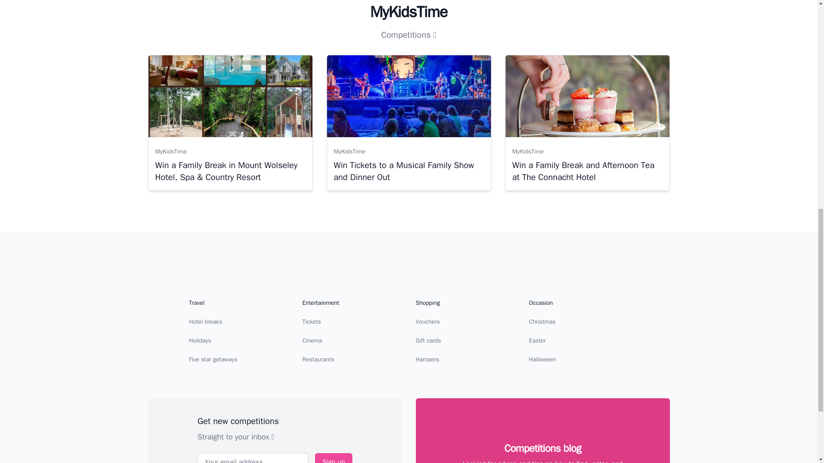 The height and width of the screenshot is (463, 824). Describe the element at coordinates (542, 322) in the screenshot. I see `Christmas` at that location.